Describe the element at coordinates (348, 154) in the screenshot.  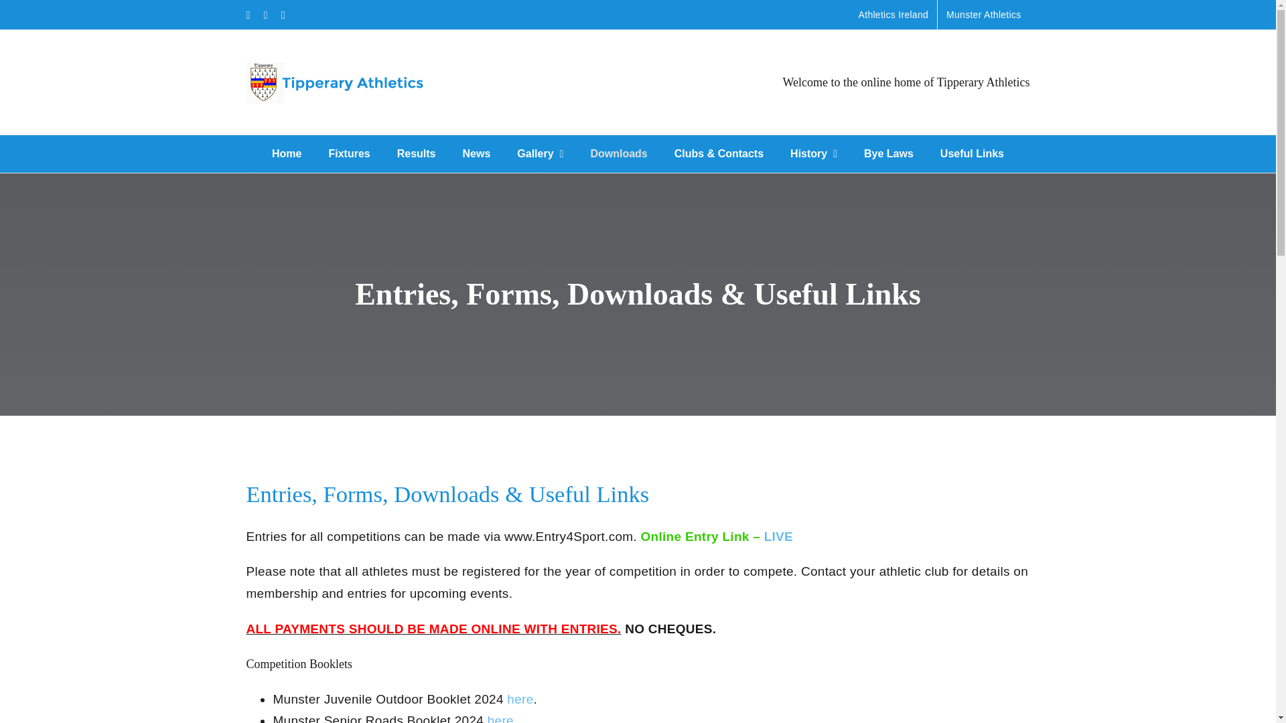
I see `Fixtures` at that location.